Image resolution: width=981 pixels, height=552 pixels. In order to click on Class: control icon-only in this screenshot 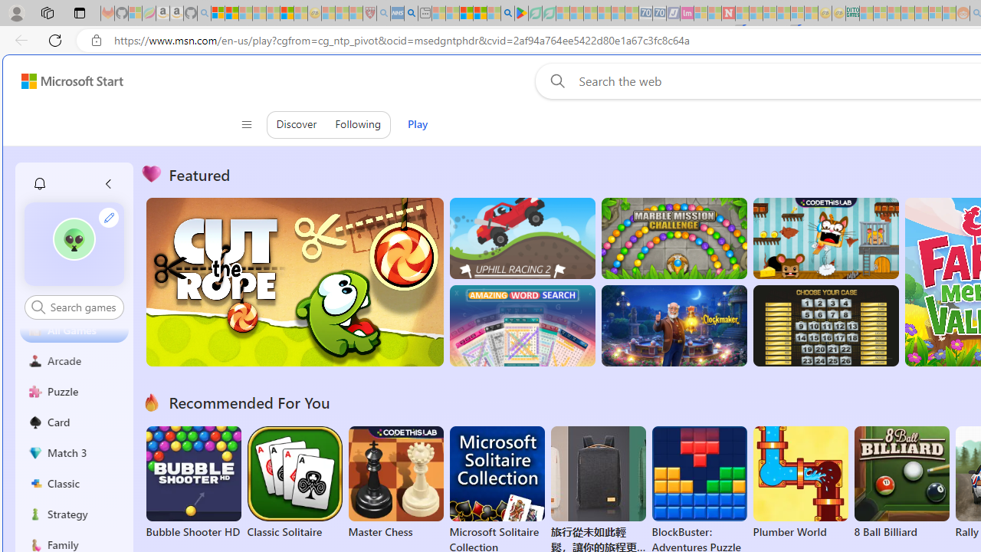, I will do `click(245, 124)`.